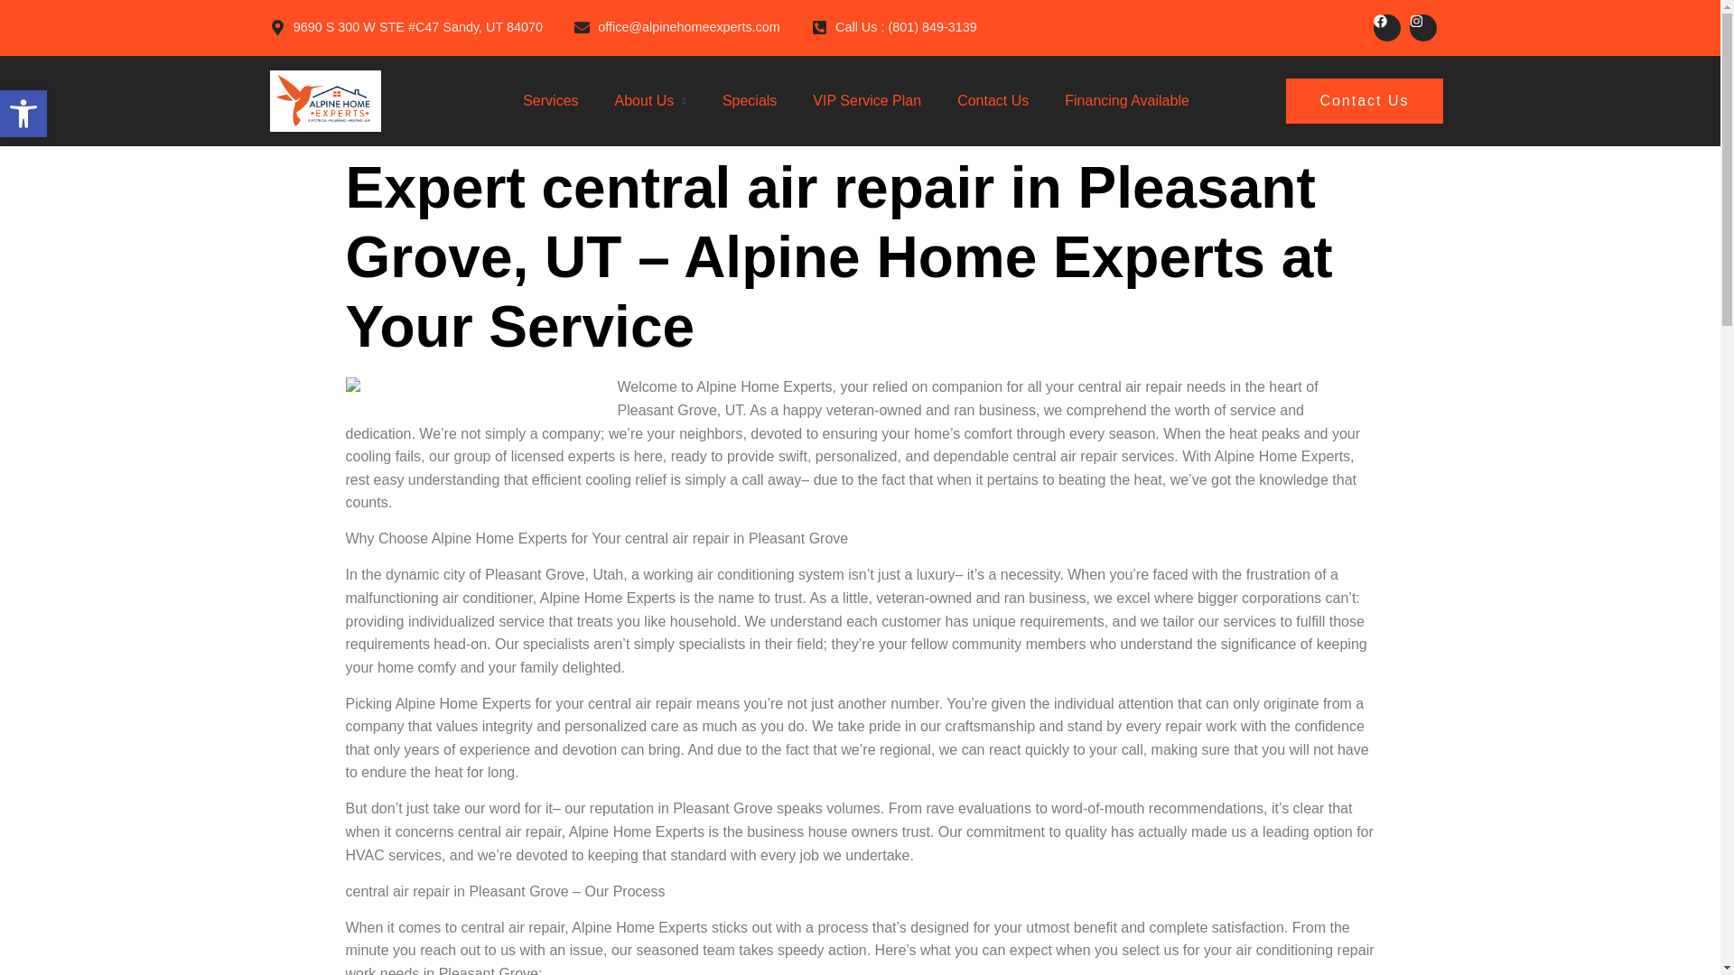 This screenshot has height=975, width=1734. I want to click on Financing Available, so click(1127, 101).